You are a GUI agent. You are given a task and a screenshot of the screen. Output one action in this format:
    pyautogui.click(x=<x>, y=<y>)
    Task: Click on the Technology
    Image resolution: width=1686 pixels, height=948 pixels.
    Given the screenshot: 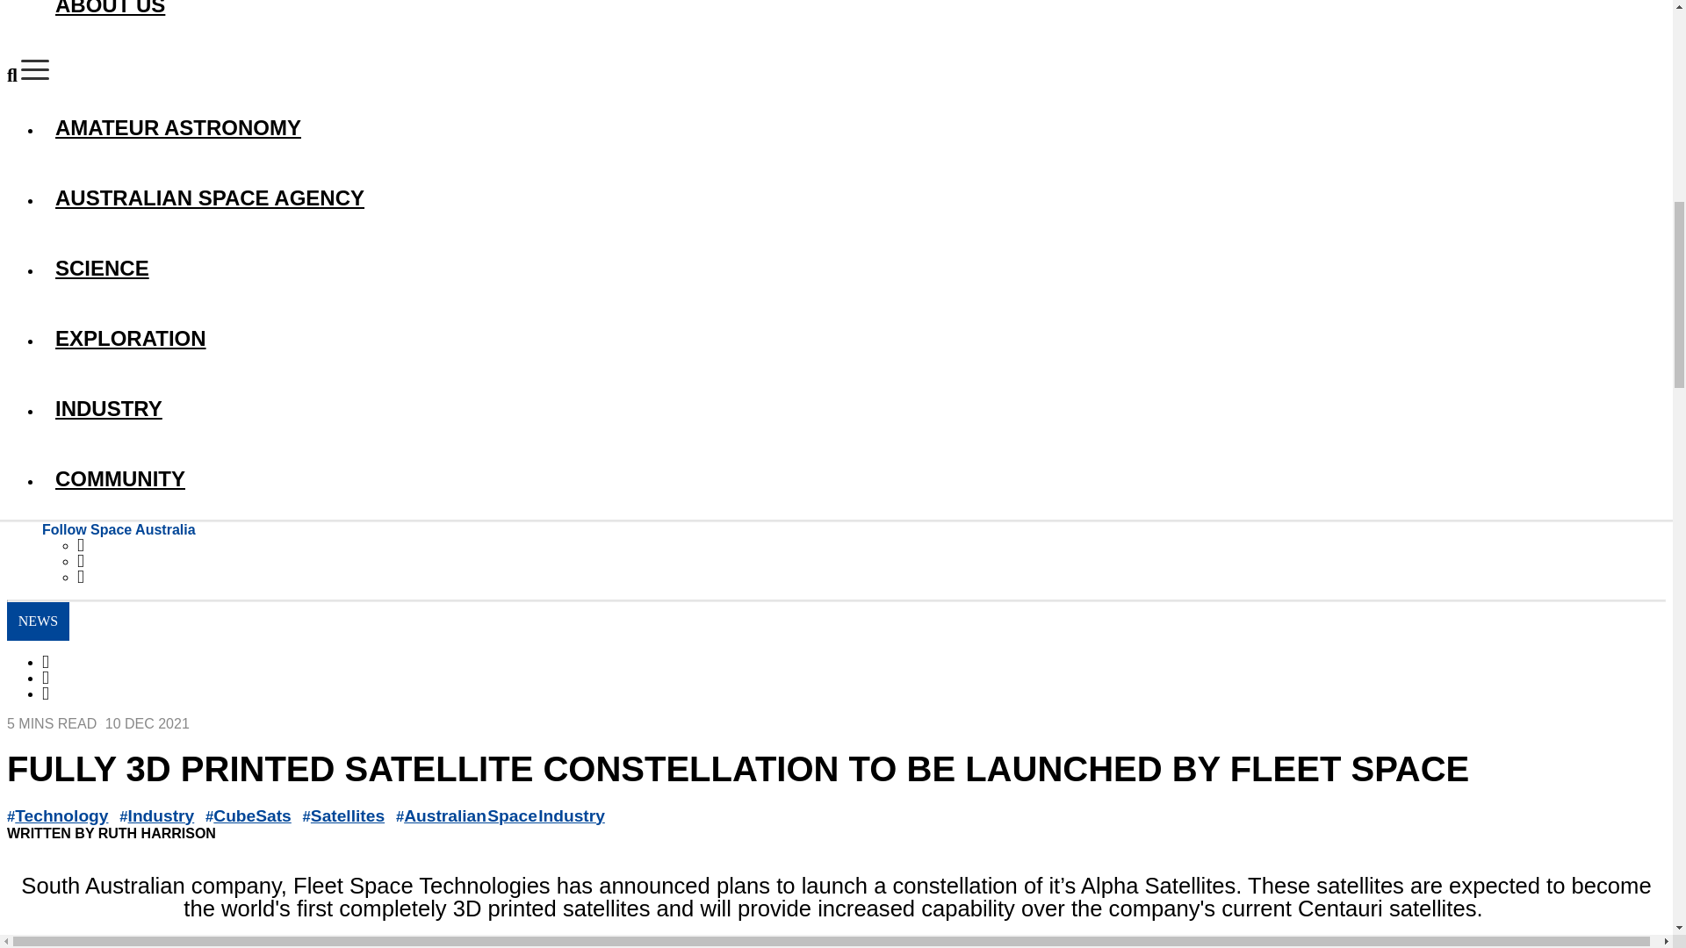 What is the action you would take?
    pyautogui.click(x=61, y=815)
    